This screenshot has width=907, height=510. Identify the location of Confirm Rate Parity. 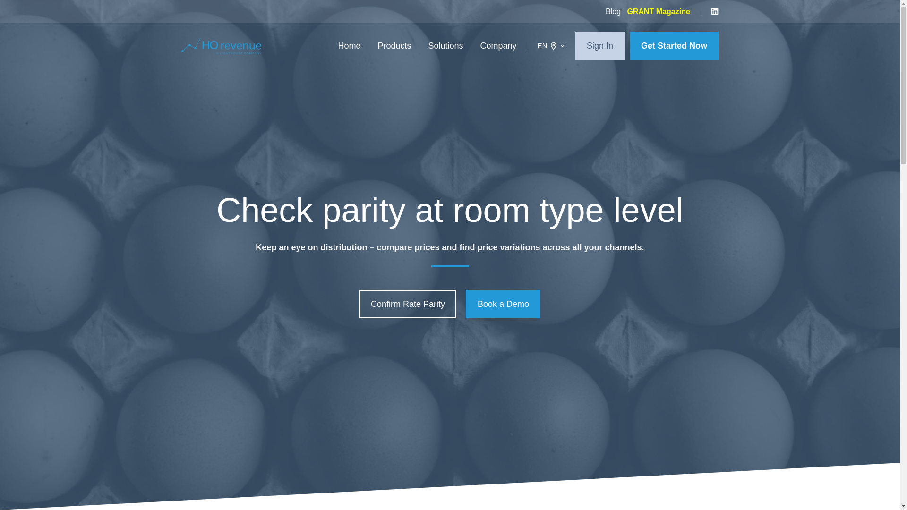
(407, 304).